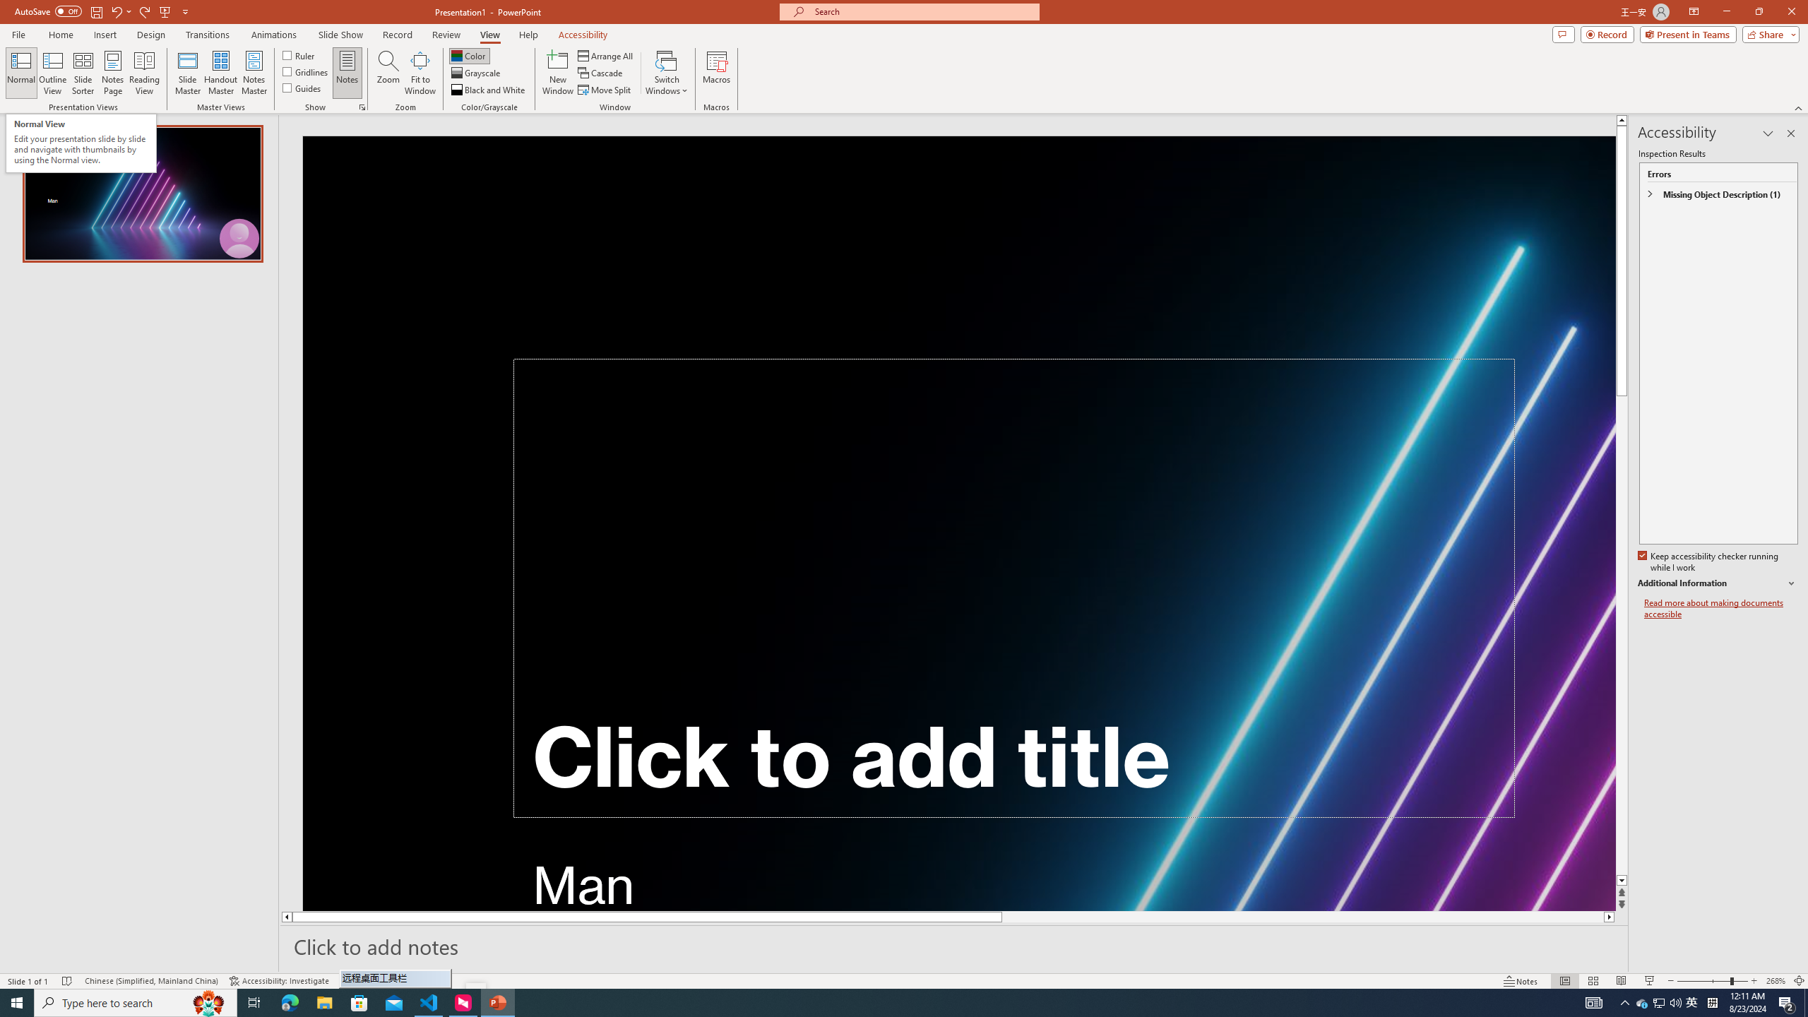 Image resolution: width=1808 pixels, height=1017 pixels. Describe the element at coordinates (606, 55) in the screenshot. I see `Arrange All` at that location.